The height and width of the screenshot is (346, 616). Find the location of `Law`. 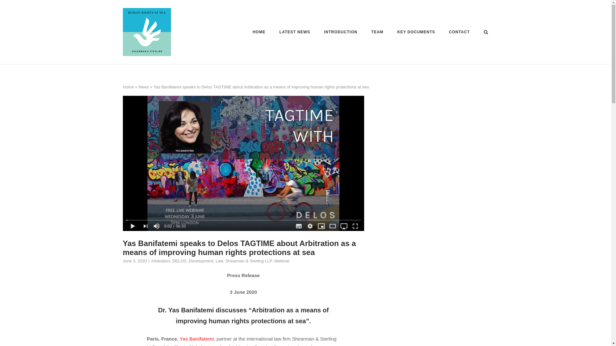

Law is located at coordinates (219, 261).